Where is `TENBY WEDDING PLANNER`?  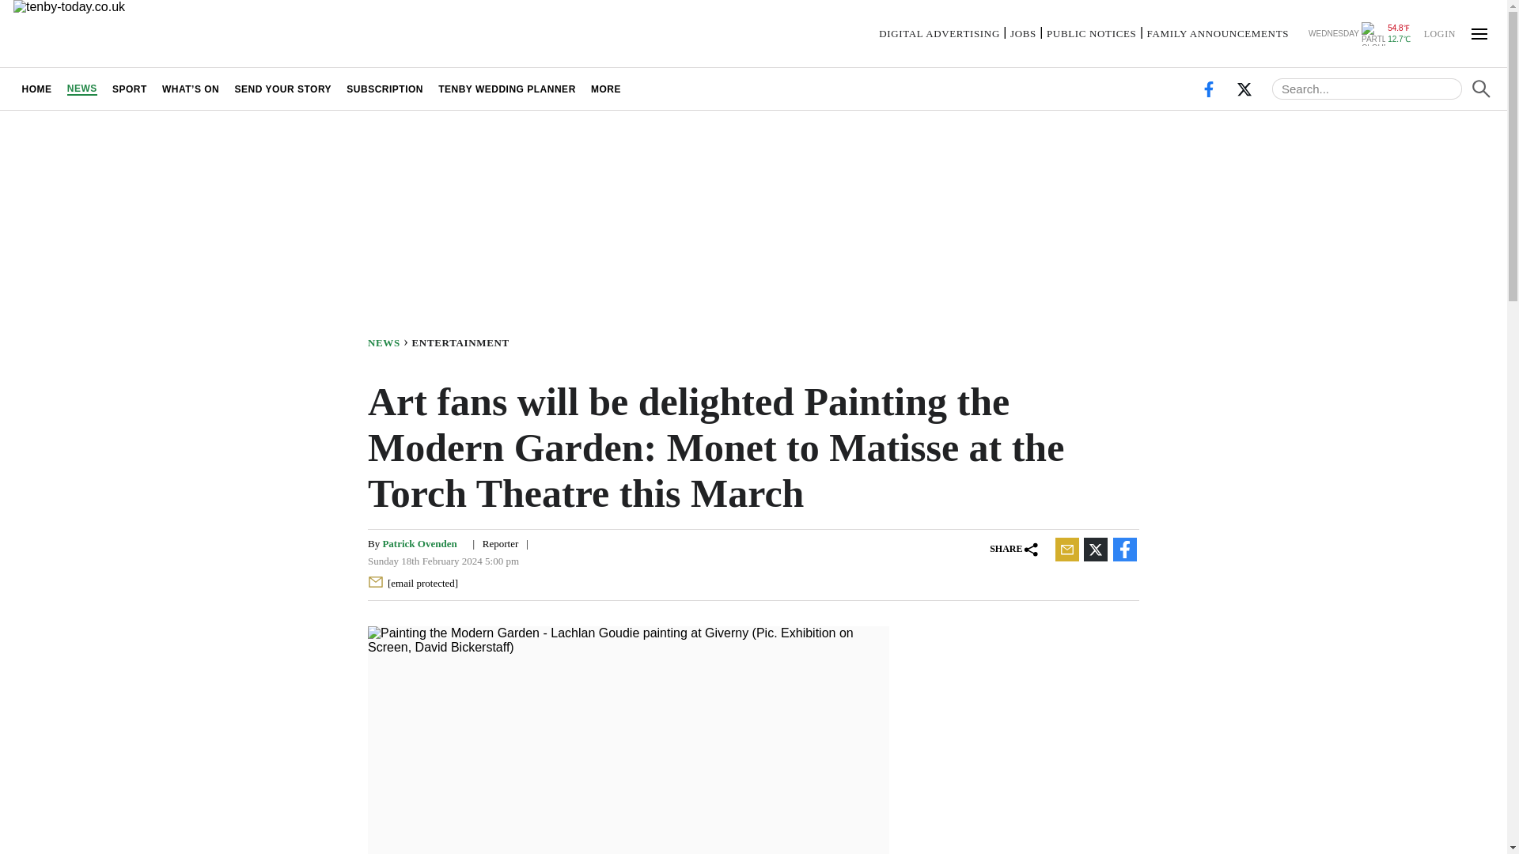
TENBY WEDDING PLANNER is located at coordinates (507, 89).